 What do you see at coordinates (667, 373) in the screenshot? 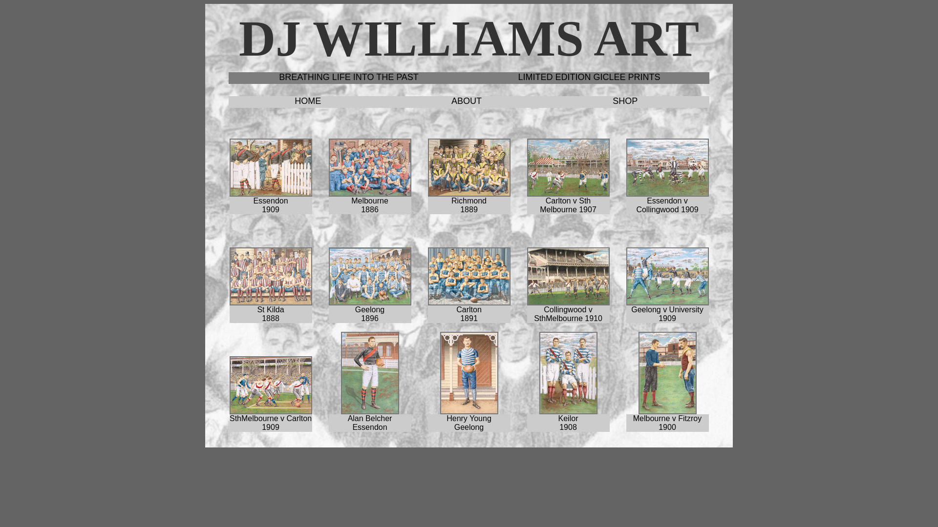
I see `Melbourne v Fitzroy
1900` at bounding box center [667, 373].